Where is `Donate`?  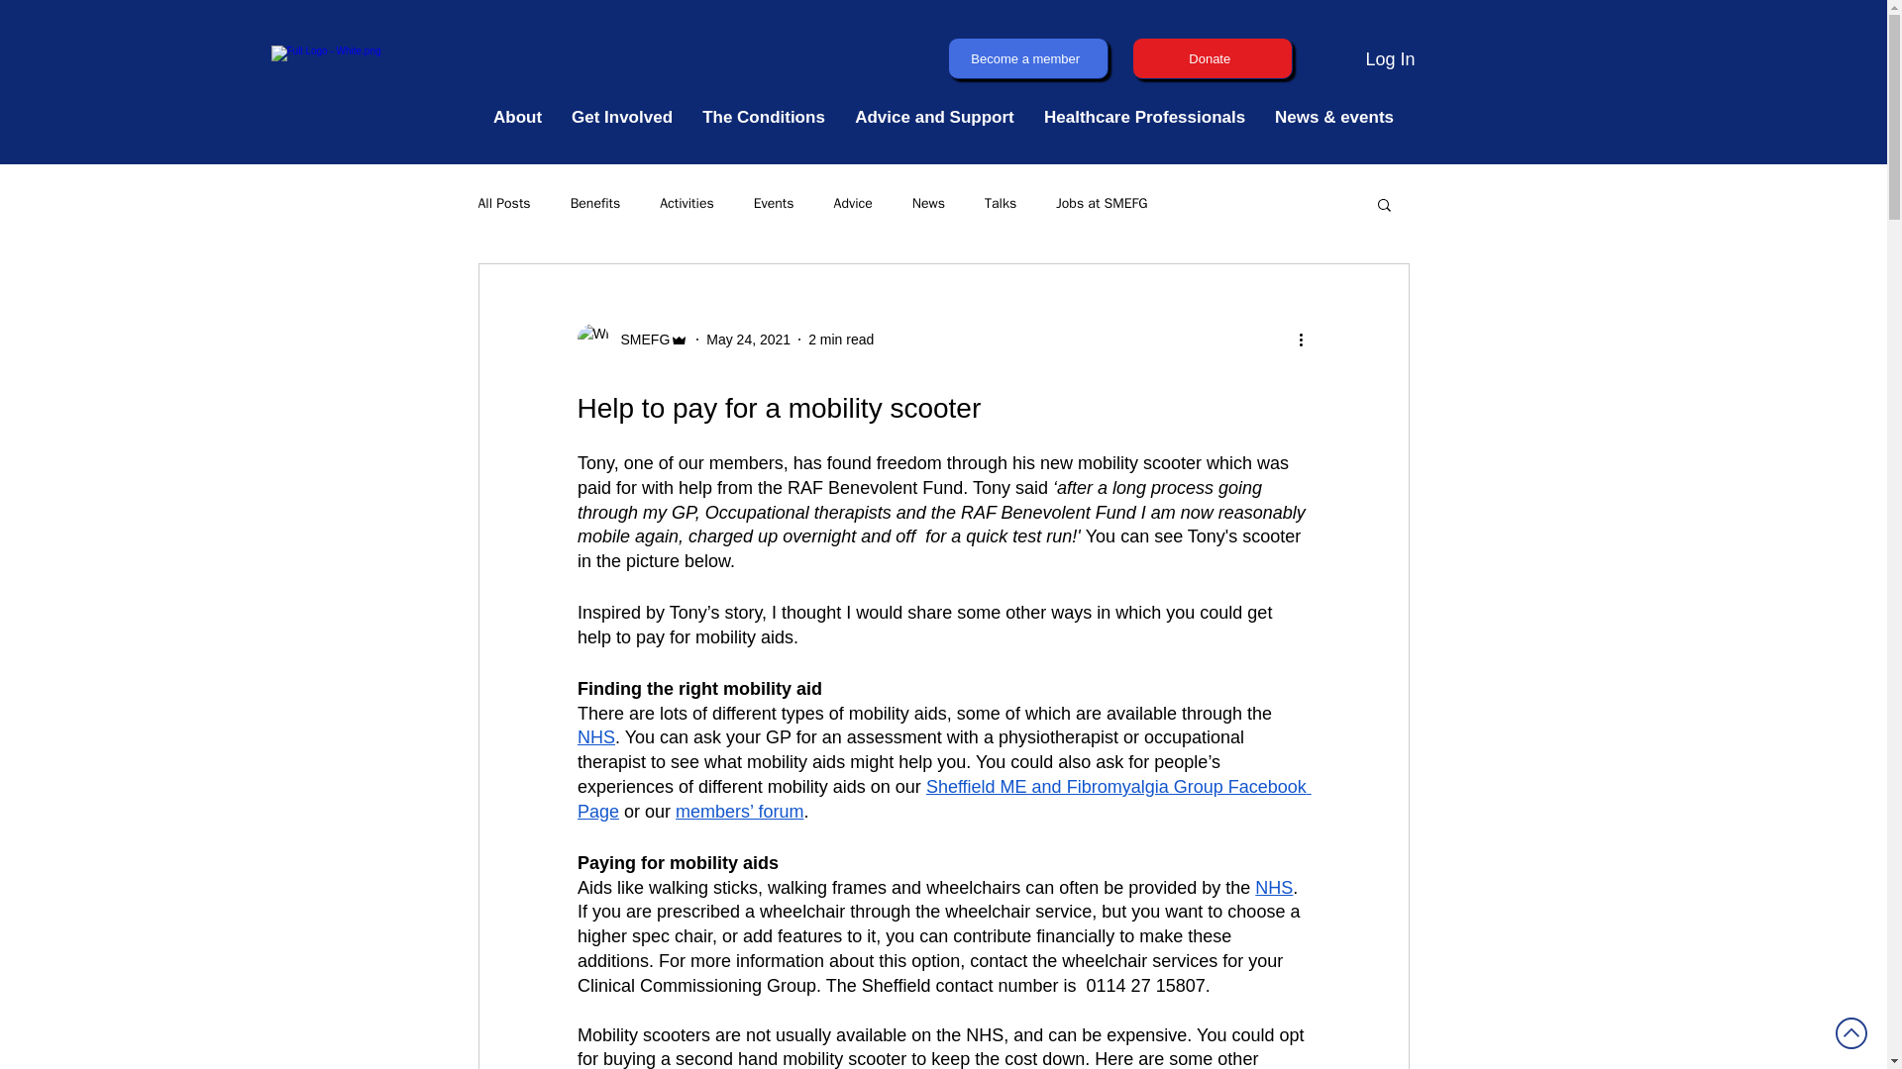 Donate is located at coordinates (1211, 57).